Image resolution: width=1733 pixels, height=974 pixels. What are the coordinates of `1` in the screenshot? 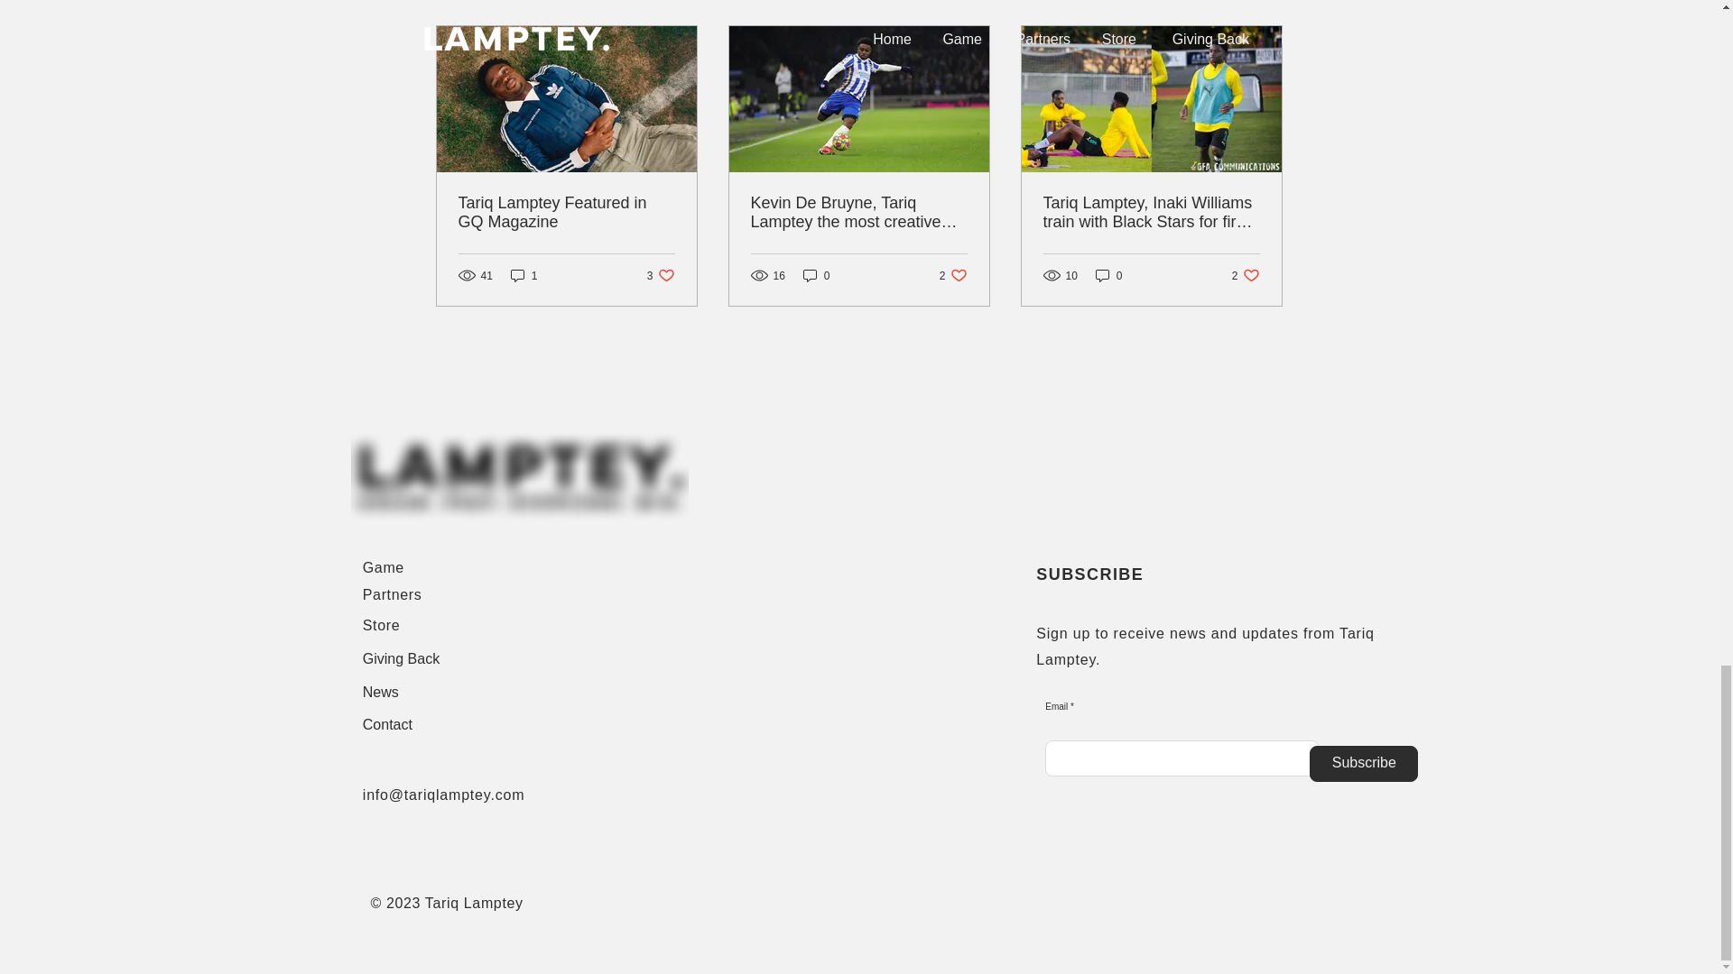 It's located at (1246, 275).